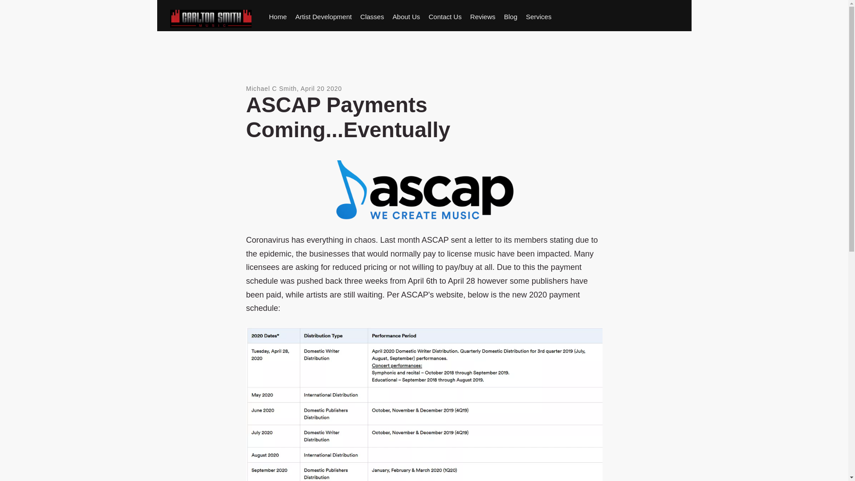  What do you see at coordinates (483, 17) in the screenshot?
I see `Reviews` at bounding box center [483, 17].